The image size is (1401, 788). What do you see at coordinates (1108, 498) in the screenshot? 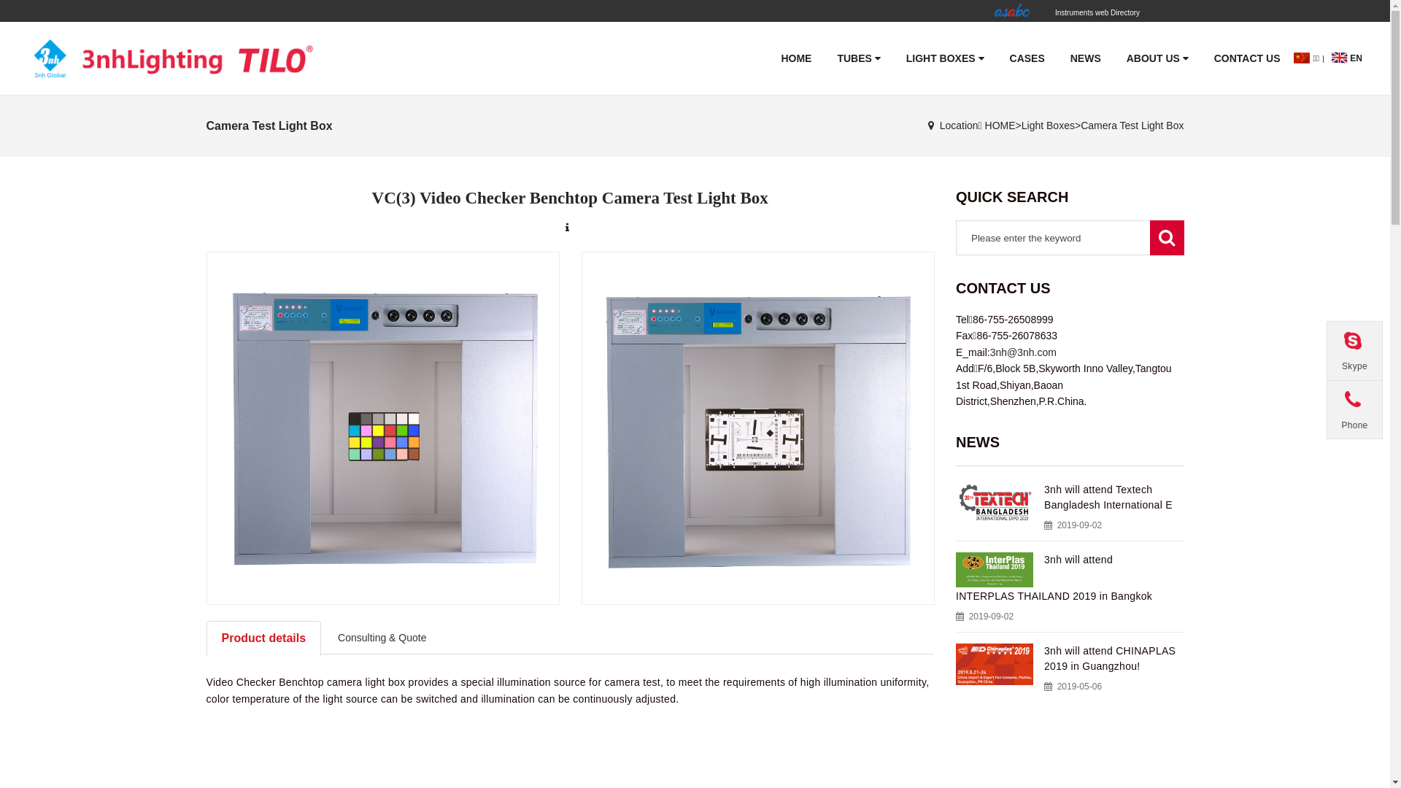
I see `3nh will attend Textech Bangladesh International E` at bounding box center [1108, 498].